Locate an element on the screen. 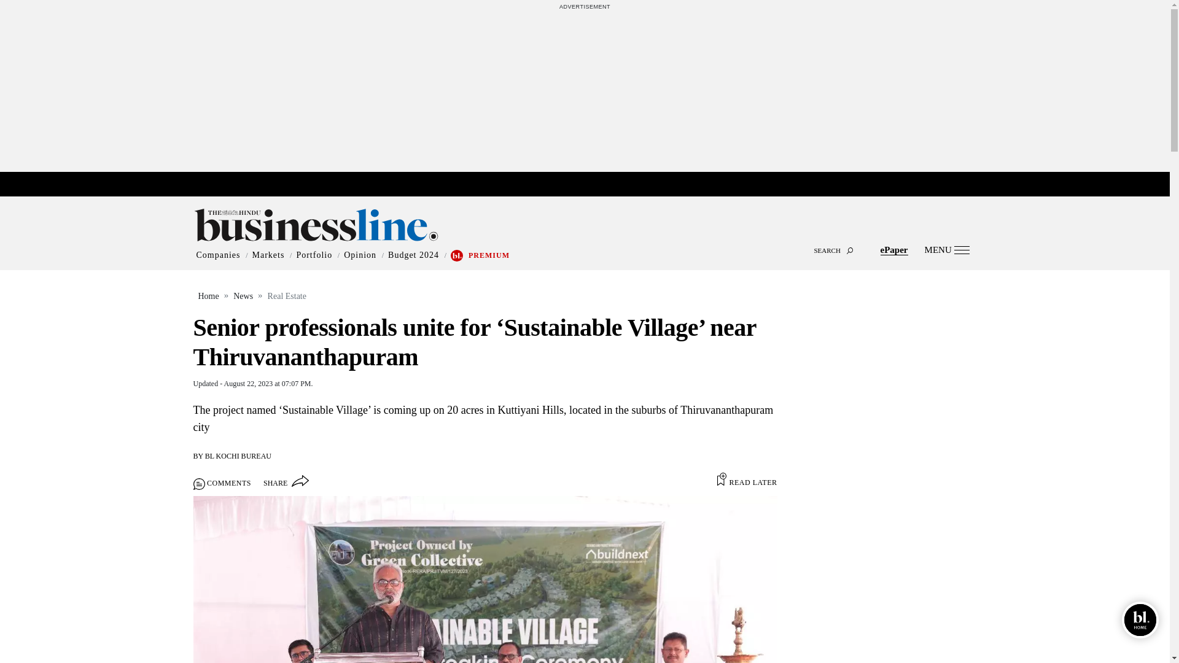  Opinion is located at coordinates (360, 255).